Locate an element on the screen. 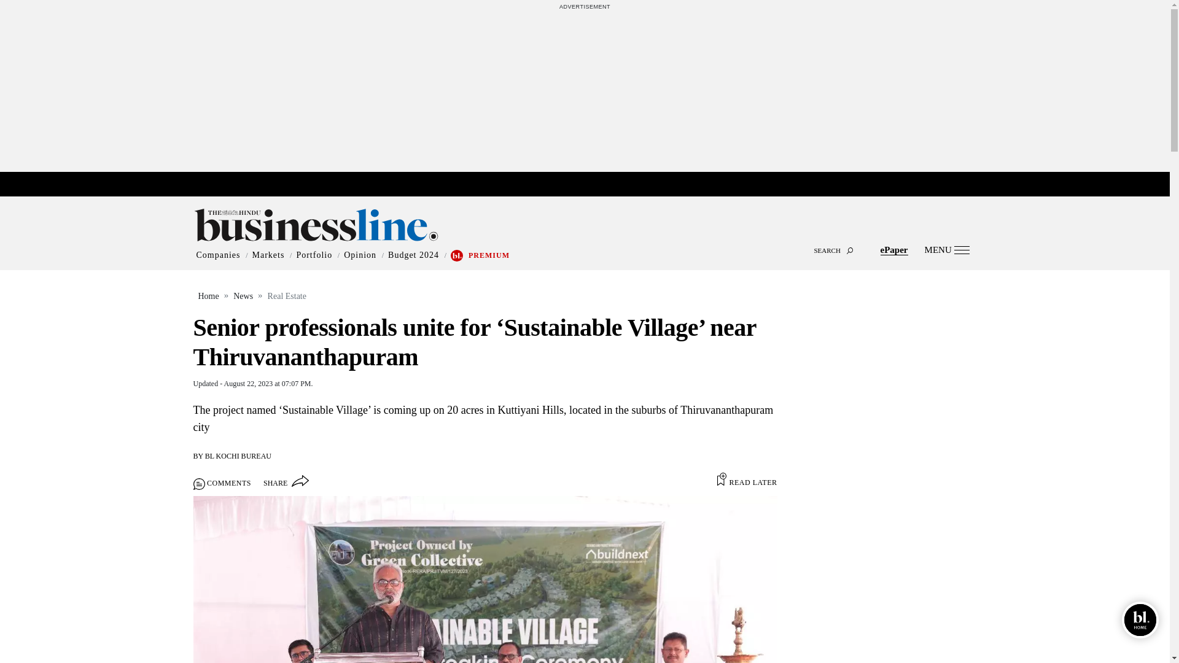  Opinion is located at coordinates (360, 255).